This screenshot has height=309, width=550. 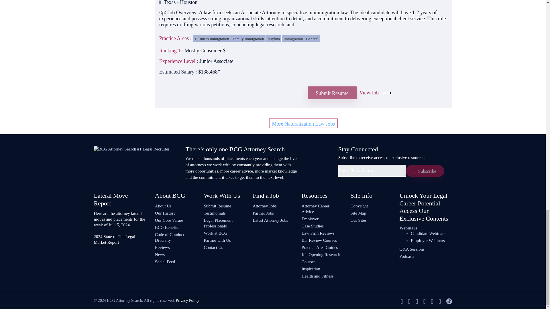 I want to click on BCG Attorney Search Youtube, so click(x=425, y=301).